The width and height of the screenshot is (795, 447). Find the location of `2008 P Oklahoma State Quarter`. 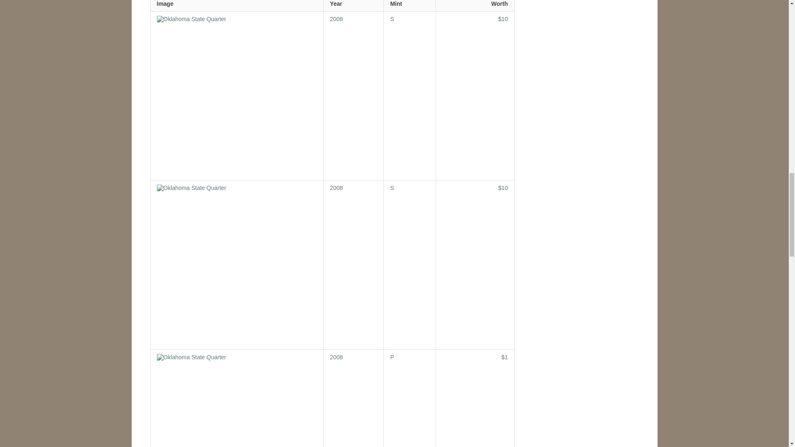

2008 P Oklahoma State Quarter is located at coordinates (336, 357).